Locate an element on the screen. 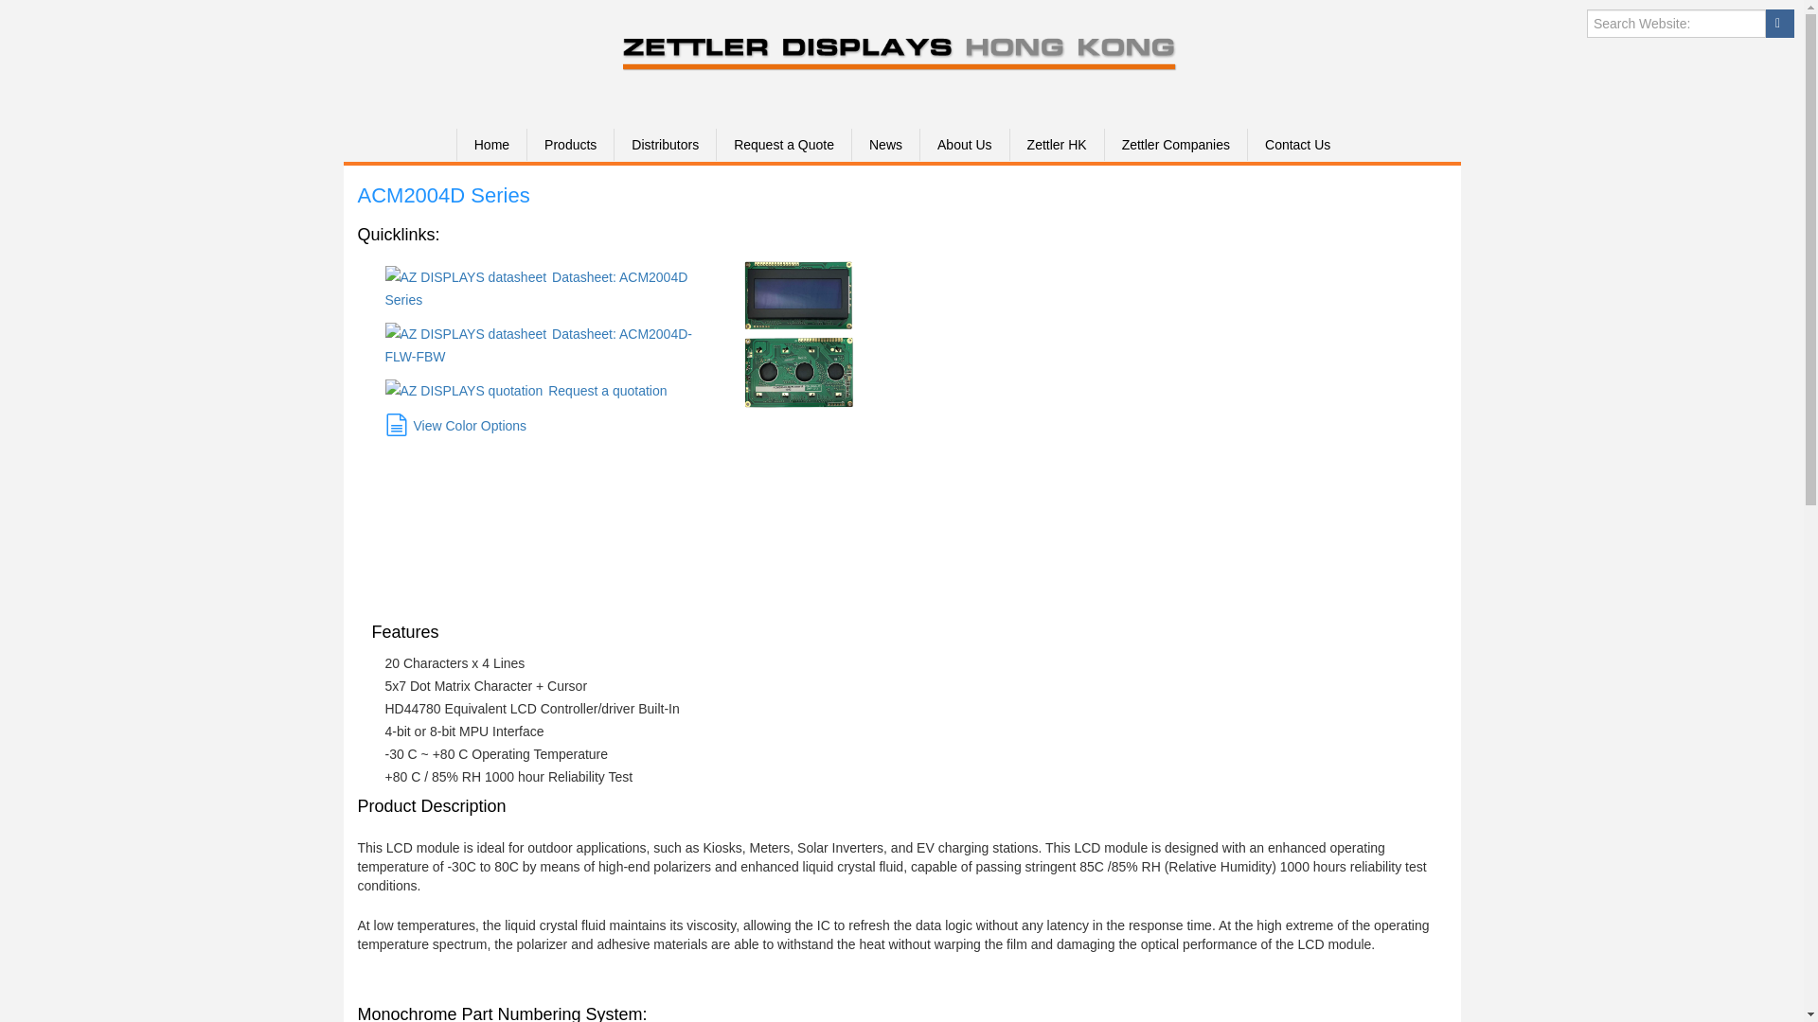  Request a Quote is located at coordinates (783, 144).